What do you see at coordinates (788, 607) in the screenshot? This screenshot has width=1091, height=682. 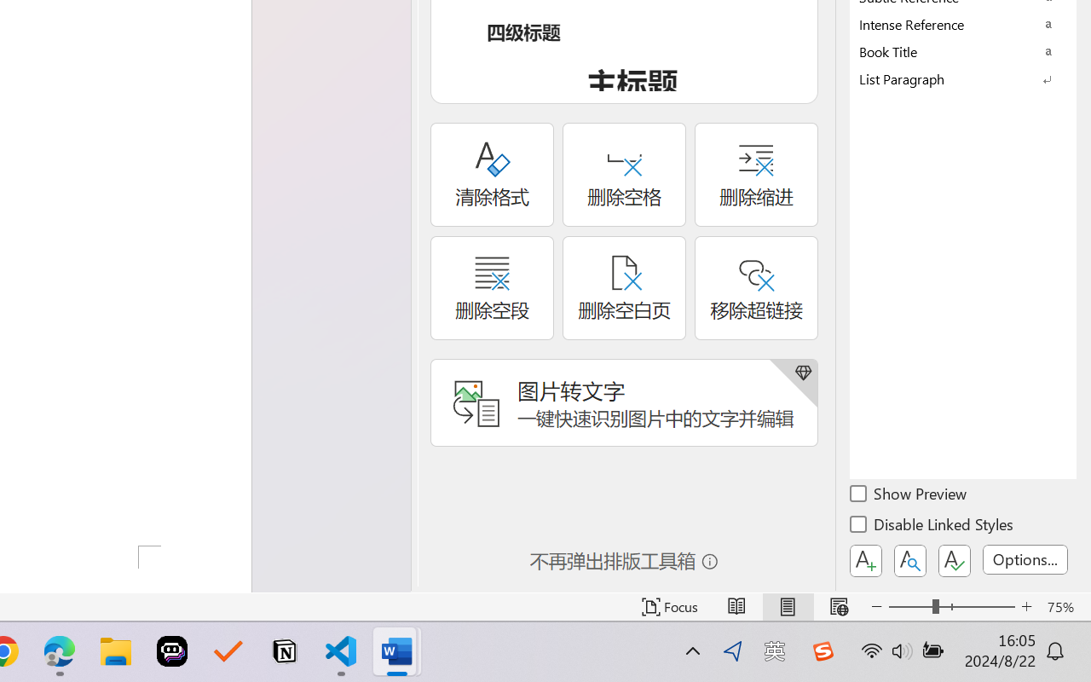 I see `Print Layout` at bounding box center [788, 607].